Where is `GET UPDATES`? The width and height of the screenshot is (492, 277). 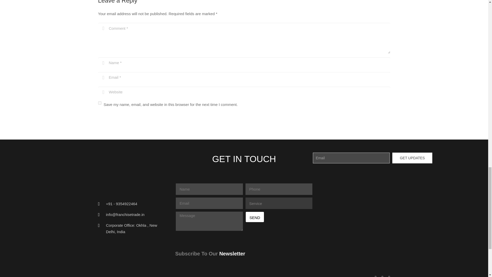 GET UPDATES is located at coordinates (412, 158).